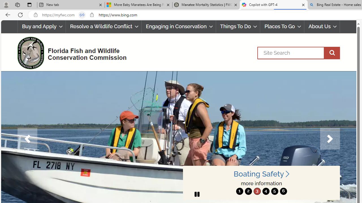  Describe the element at coordinates (261, 174) in the screenshot. I see `Boating Safety ` at that location.